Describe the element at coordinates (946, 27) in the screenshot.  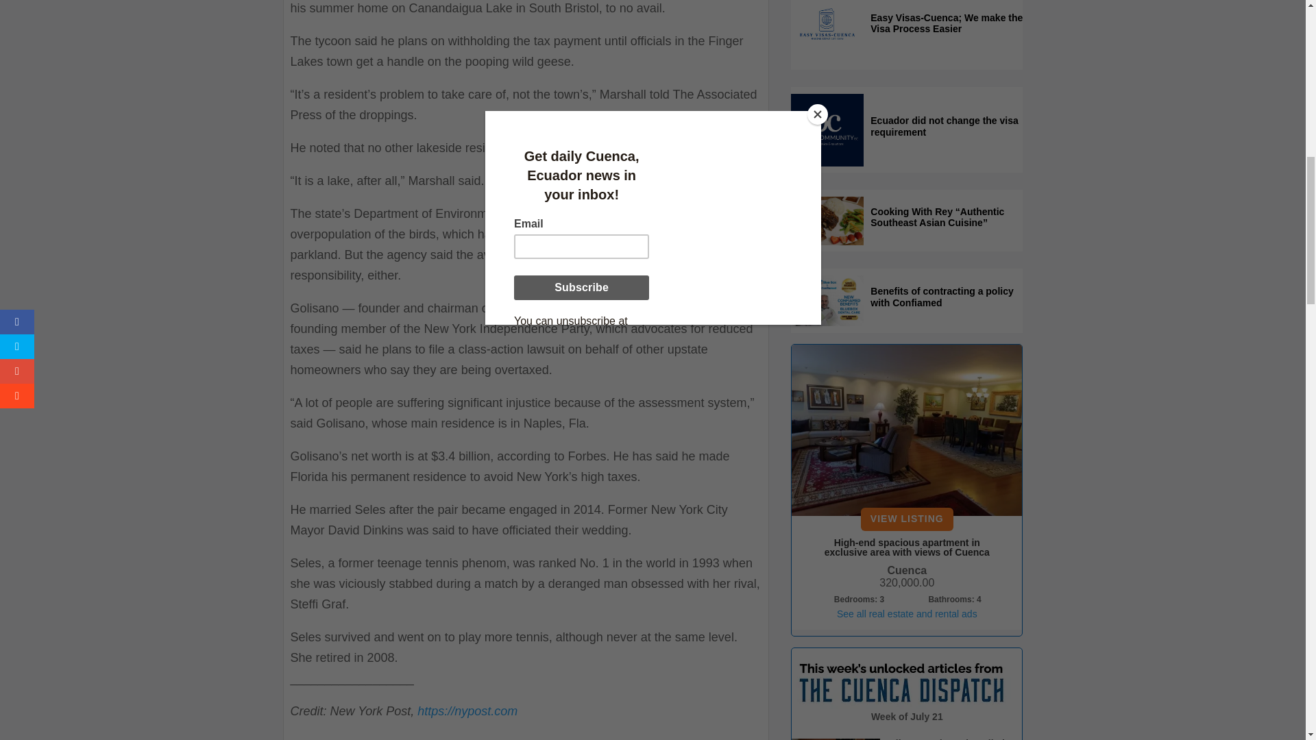
I see `Easy Visas-Cuenca; We make the Visa Process Easier` at that location.